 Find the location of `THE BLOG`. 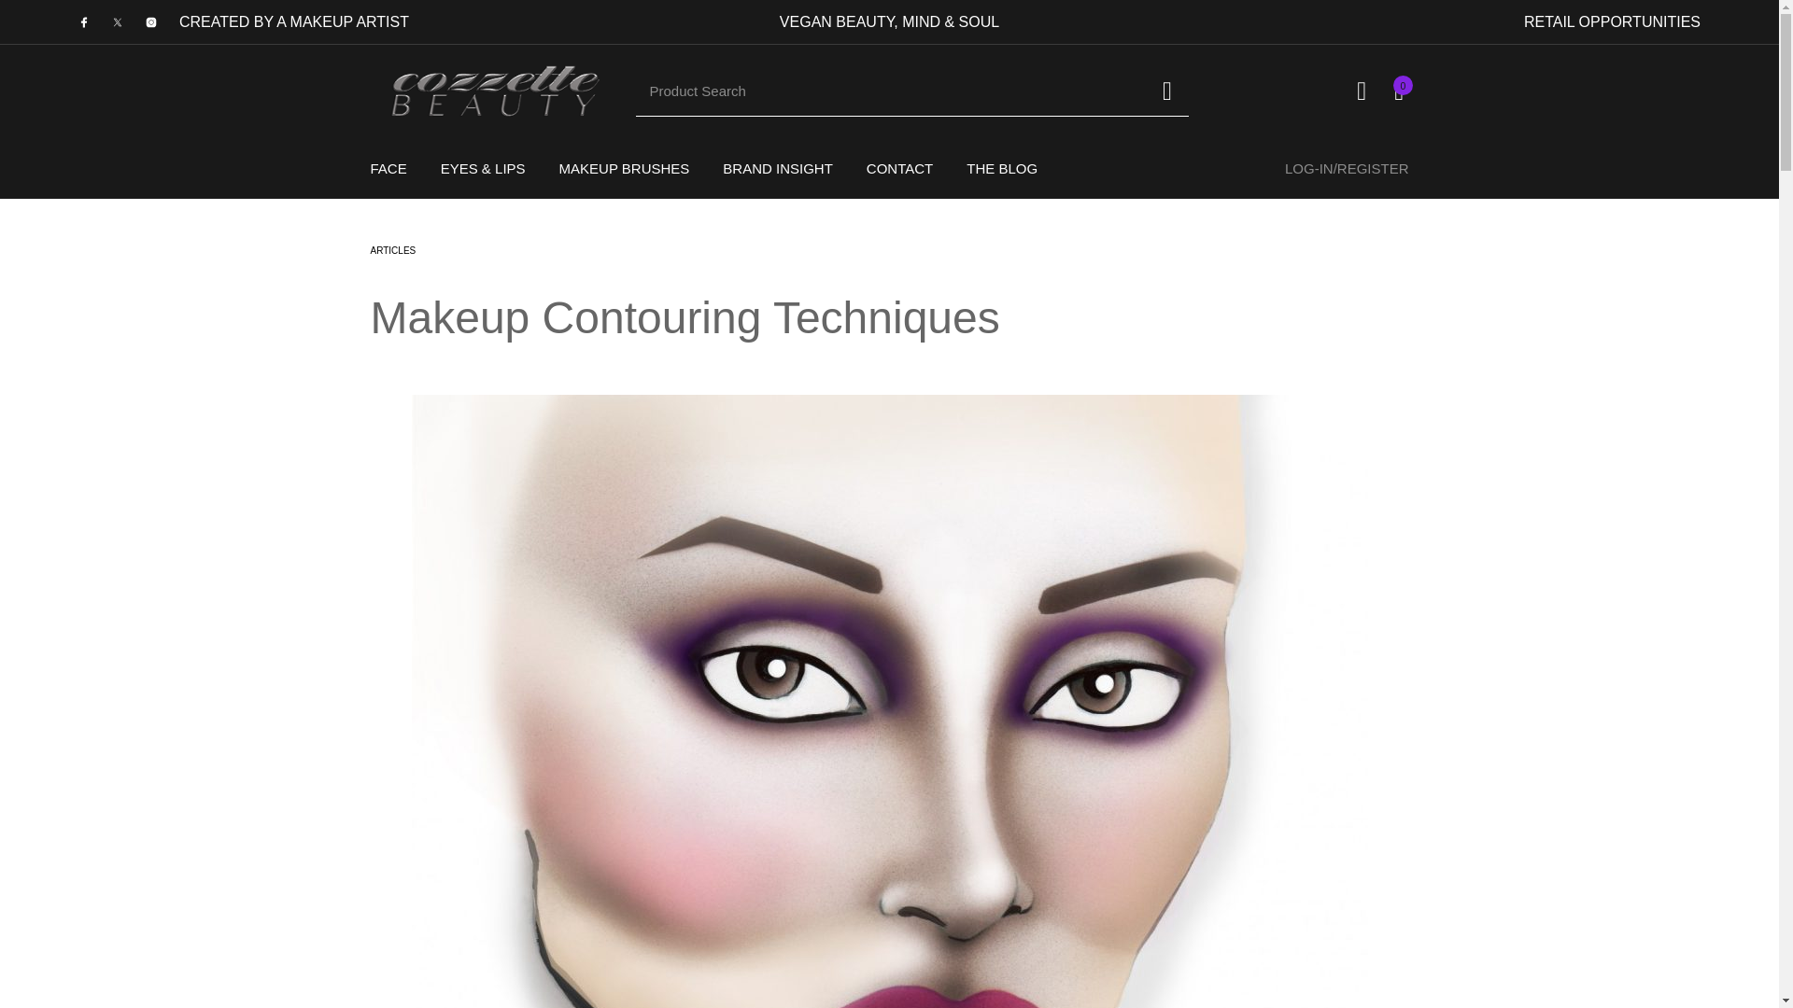

THE BLOG is located at coordinates (1001, 168).